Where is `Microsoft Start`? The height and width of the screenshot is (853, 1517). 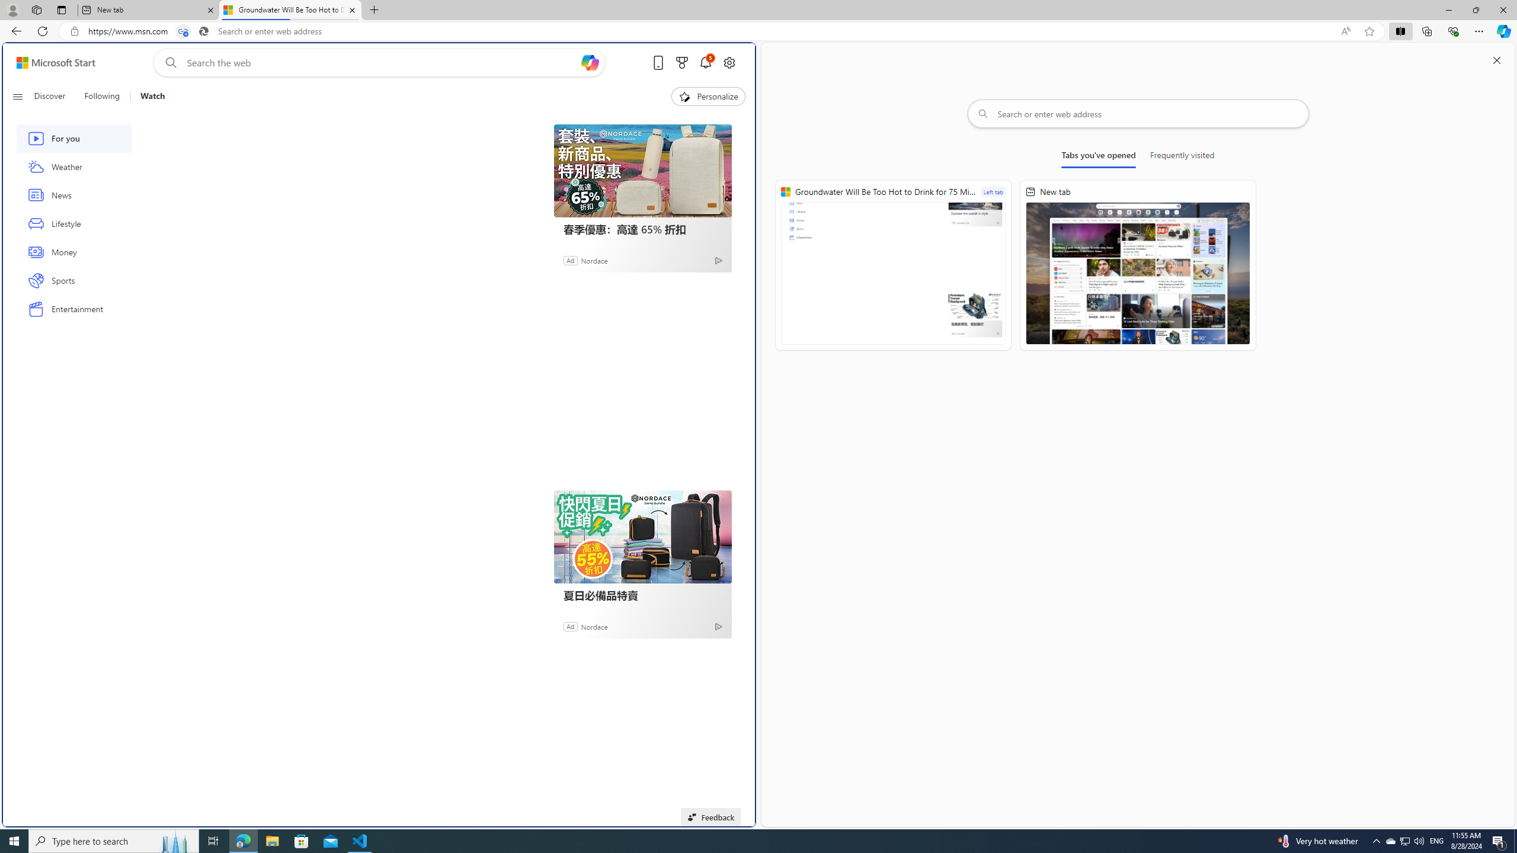 Microsoft Start is located at coordinates (56, 63).